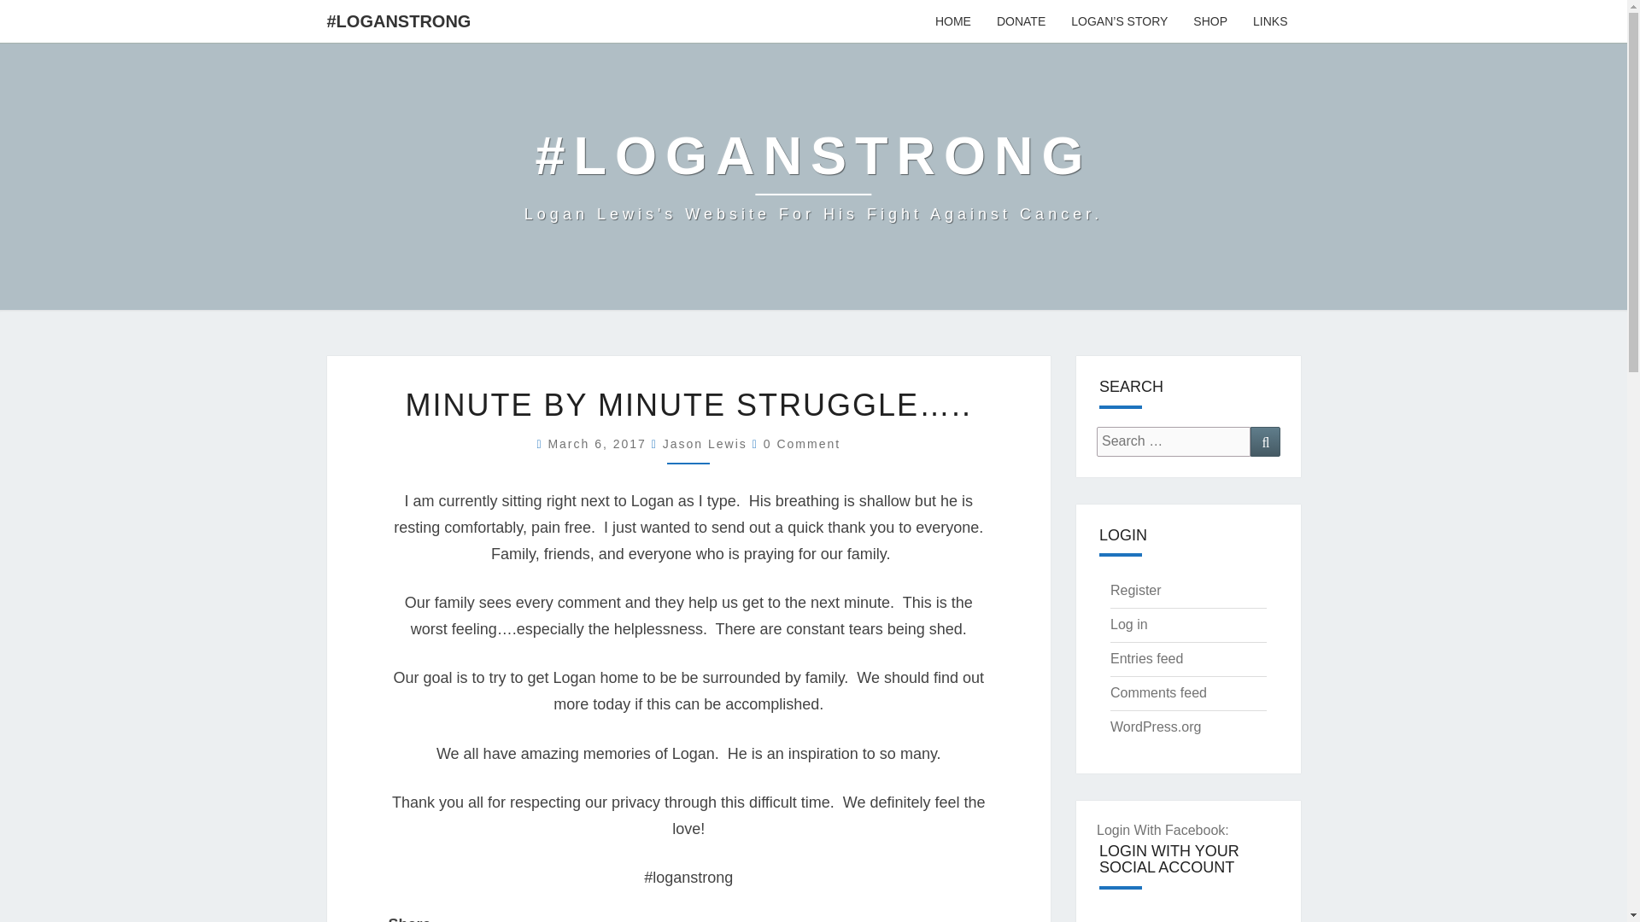 The height and width of the screenshot is (922, 1640). Describe the element at coordinates (1119, 20) in the screenshot. I see `Logan's Story` at that location.